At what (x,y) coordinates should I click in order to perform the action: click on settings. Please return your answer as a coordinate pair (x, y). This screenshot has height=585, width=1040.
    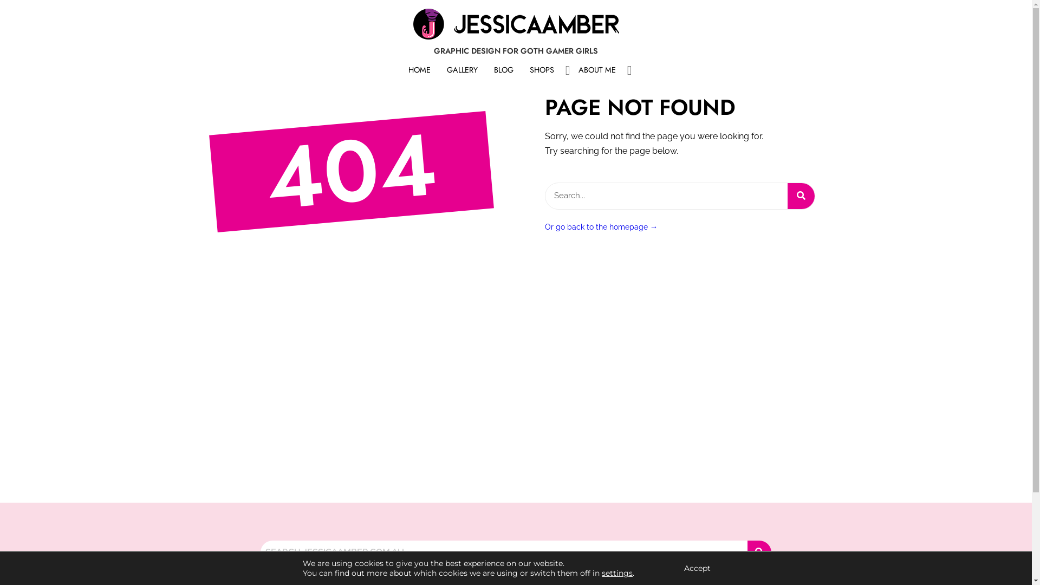
    Looking at the image, I should click on (617, 573).